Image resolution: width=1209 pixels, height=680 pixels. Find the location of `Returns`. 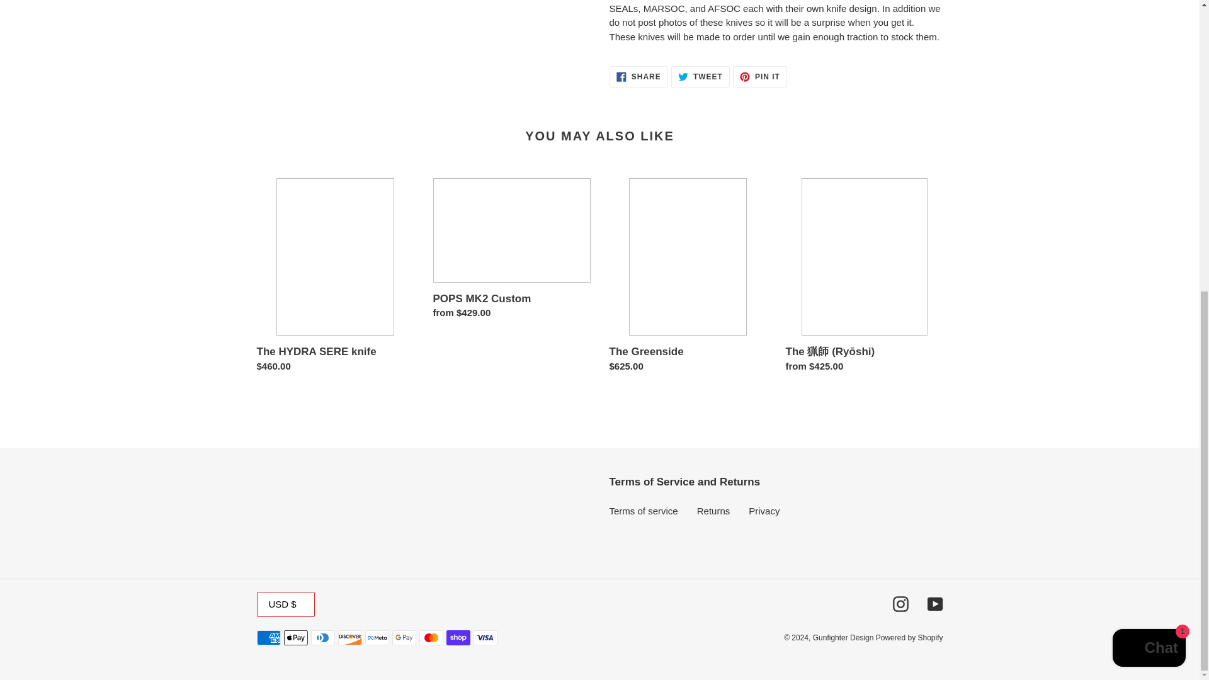

Returns is located at coordinates (713, 511).